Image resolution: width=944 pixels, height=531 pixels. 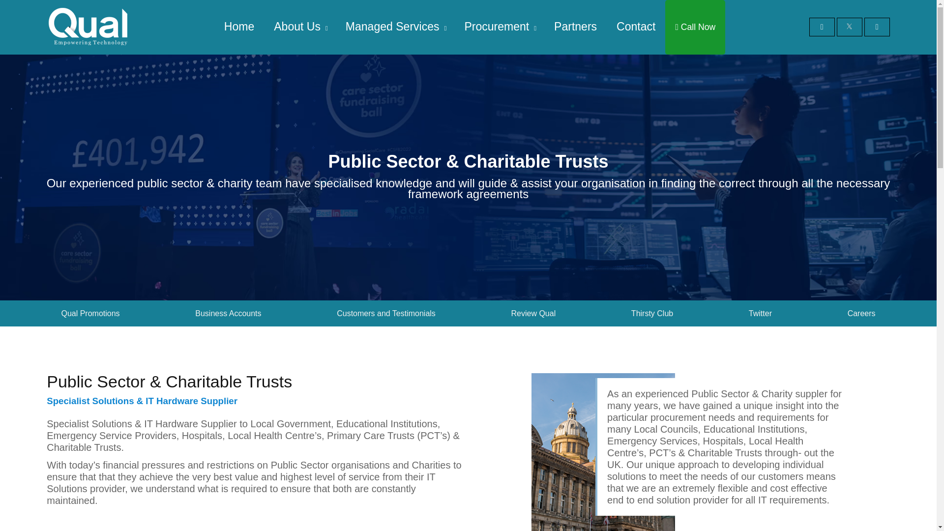 I want to click on About Us, so click(x=297, y=27).